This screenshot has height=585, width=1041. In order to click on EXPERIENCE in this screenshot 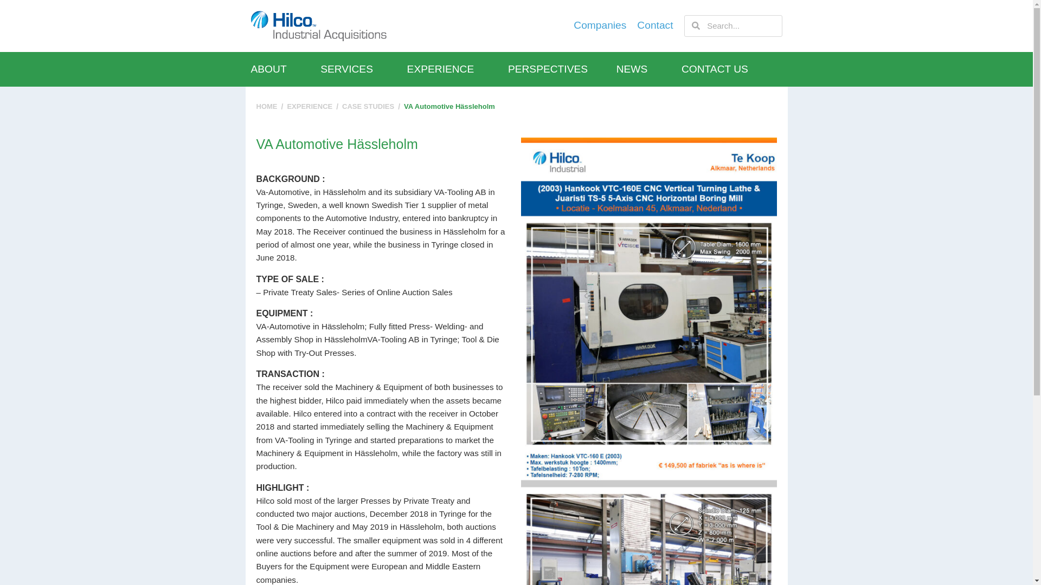, I will do `click(457, 69)`.